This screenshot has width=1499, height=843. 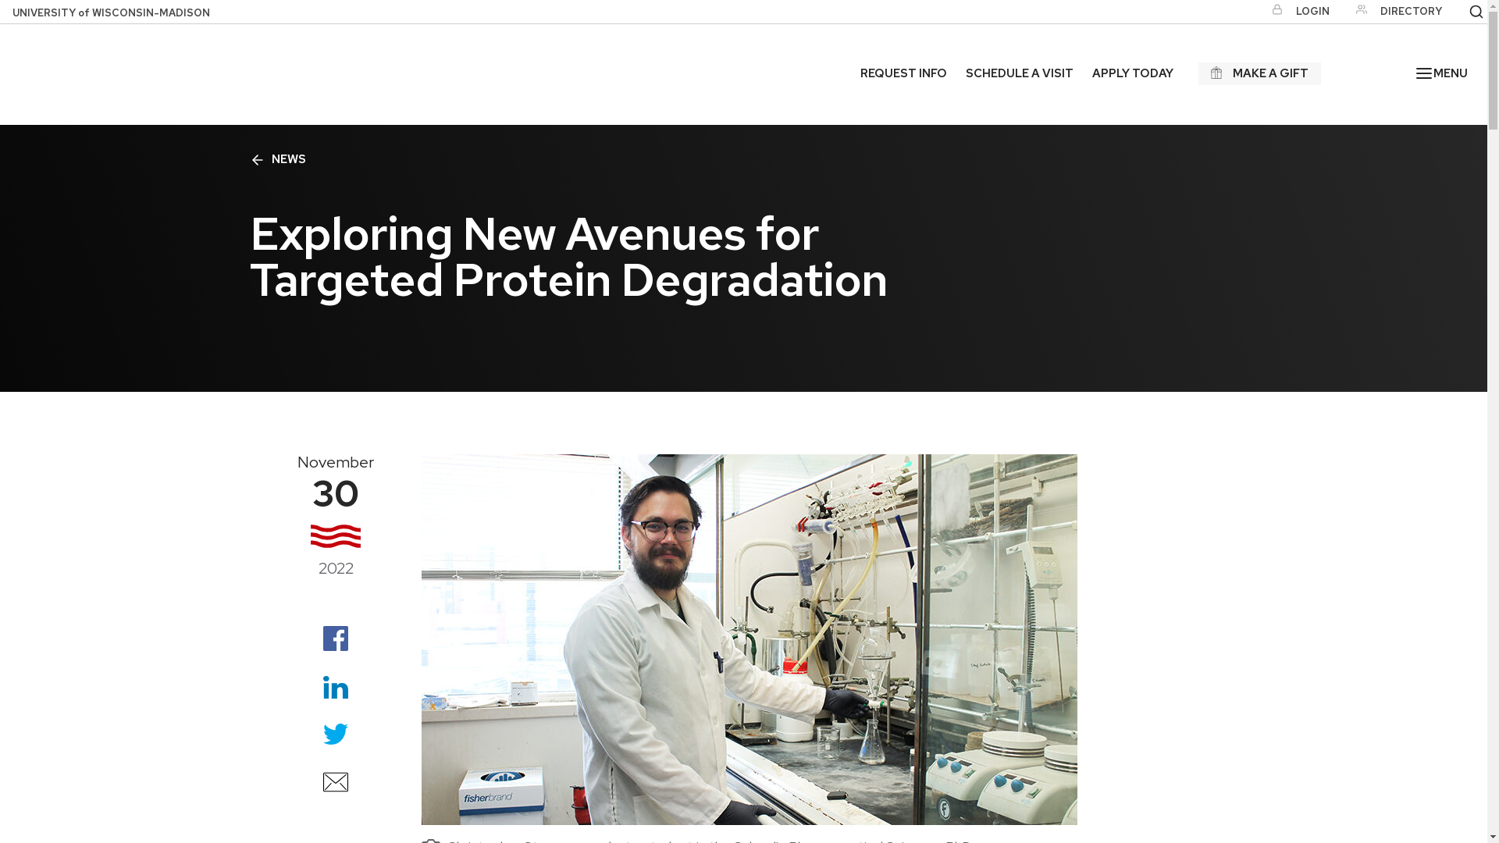 What do you see at coordinates (904, 73) in the screenshot?
I see `REQUEST INFO` at bounding box center [904, 73].